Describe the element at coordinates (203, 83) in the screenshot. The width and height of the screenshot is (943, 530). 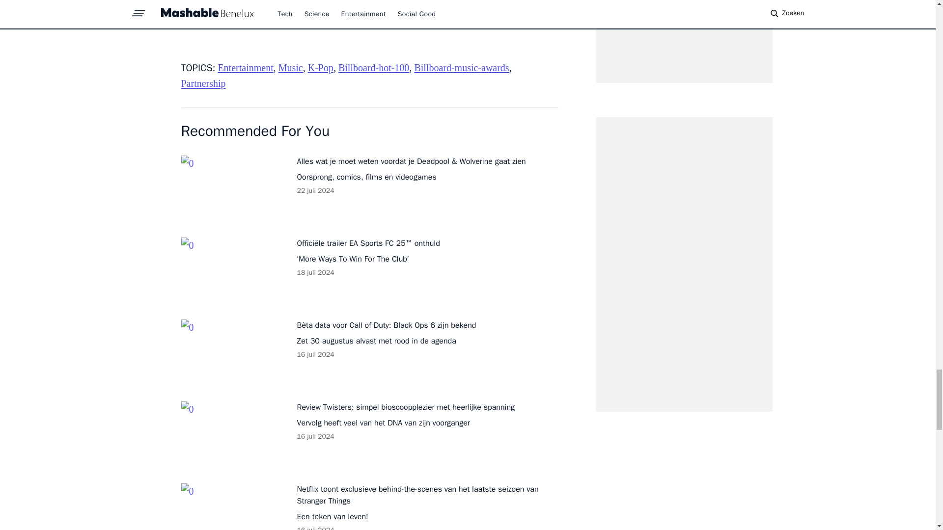
I see `Partnership` at that location.